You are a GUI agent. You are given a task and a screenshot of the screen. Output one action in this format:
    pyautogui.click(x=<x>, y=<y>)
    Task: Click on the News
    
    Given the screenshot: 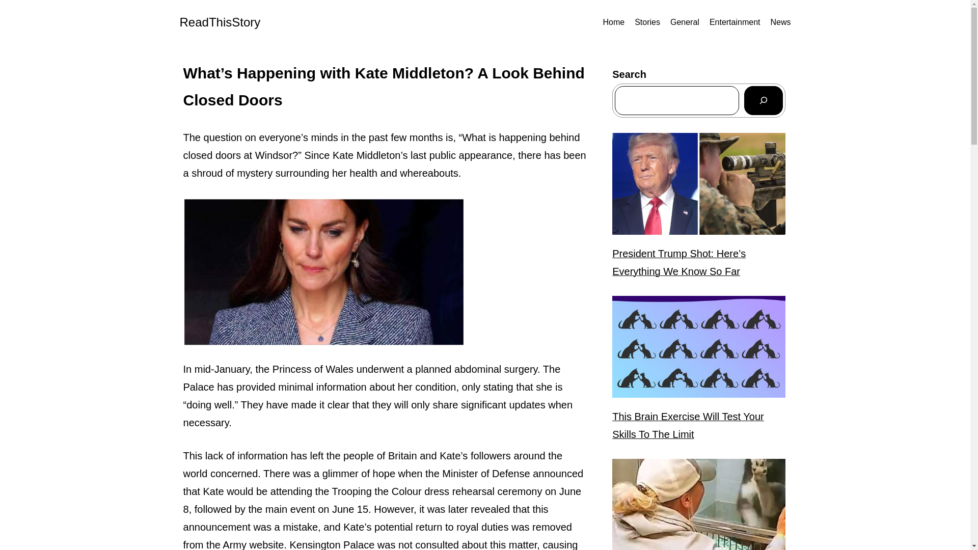 What is the action you would take?
    pyautogui.click(x=780, y=22)
    